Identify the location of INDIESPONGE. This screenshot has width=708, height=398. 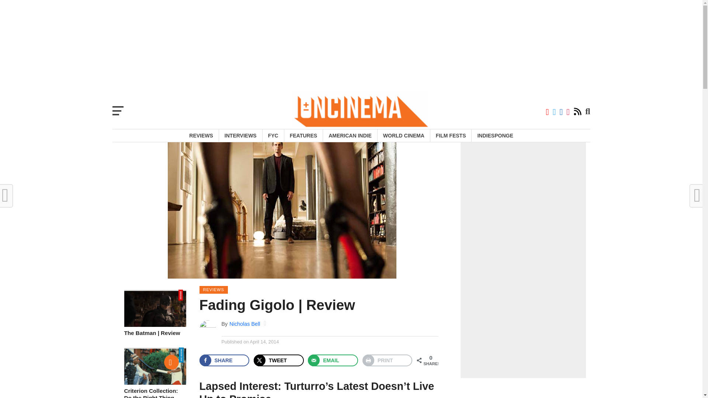
(495, 136).